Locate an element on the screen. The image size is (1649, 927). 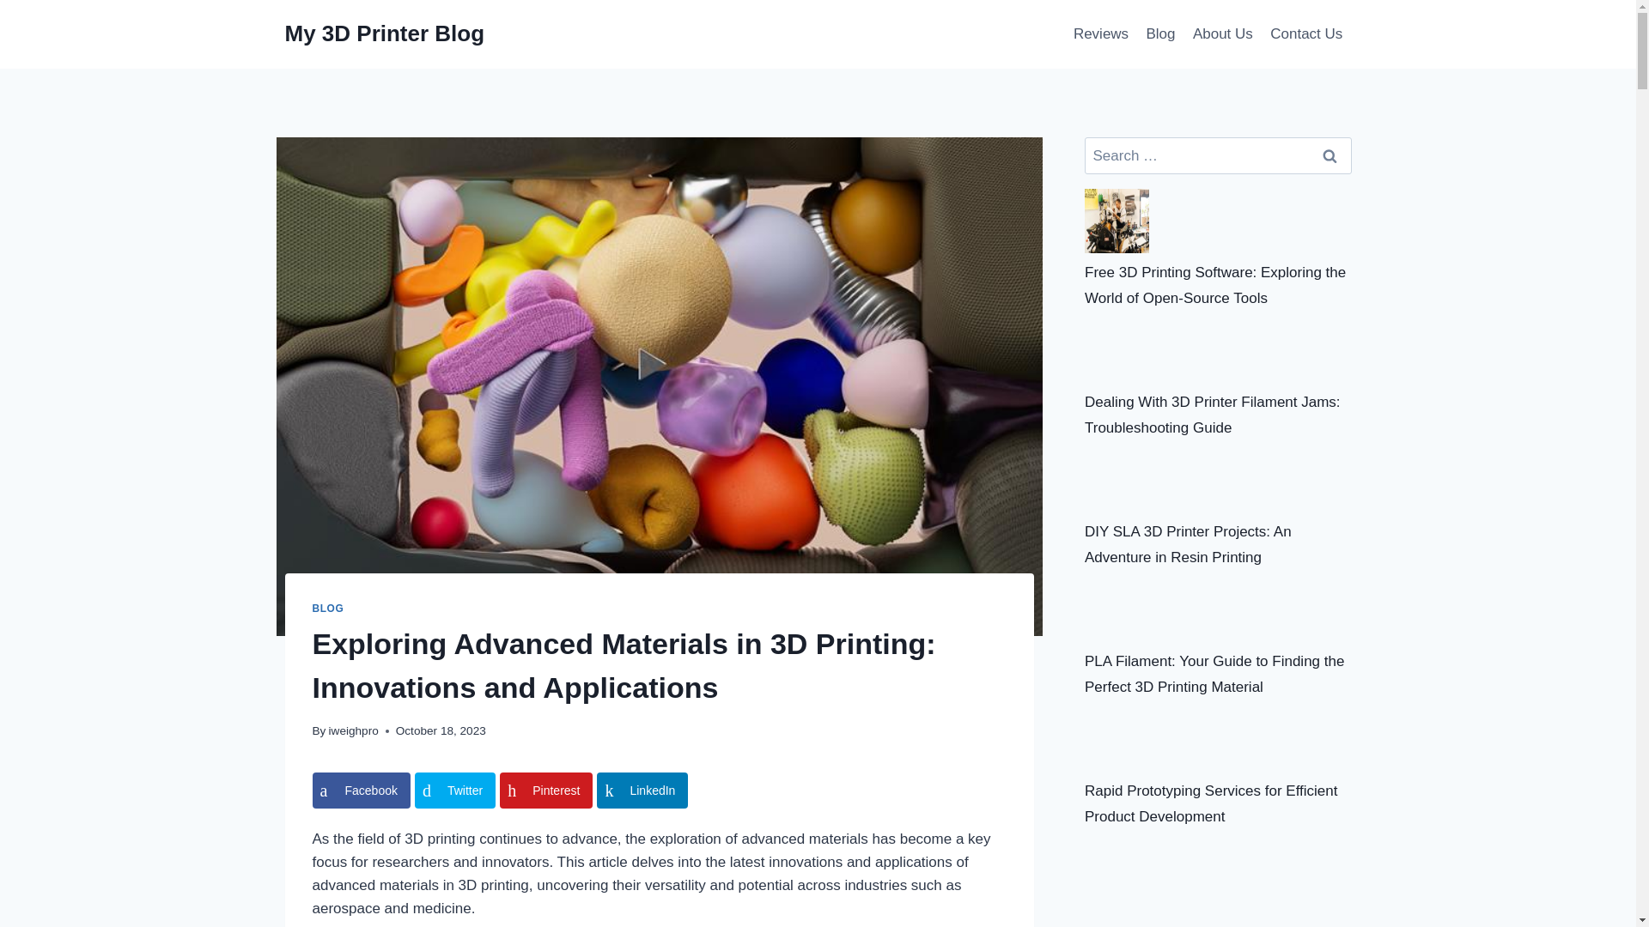
Share on Facebook is located at coordinates (362, 790).